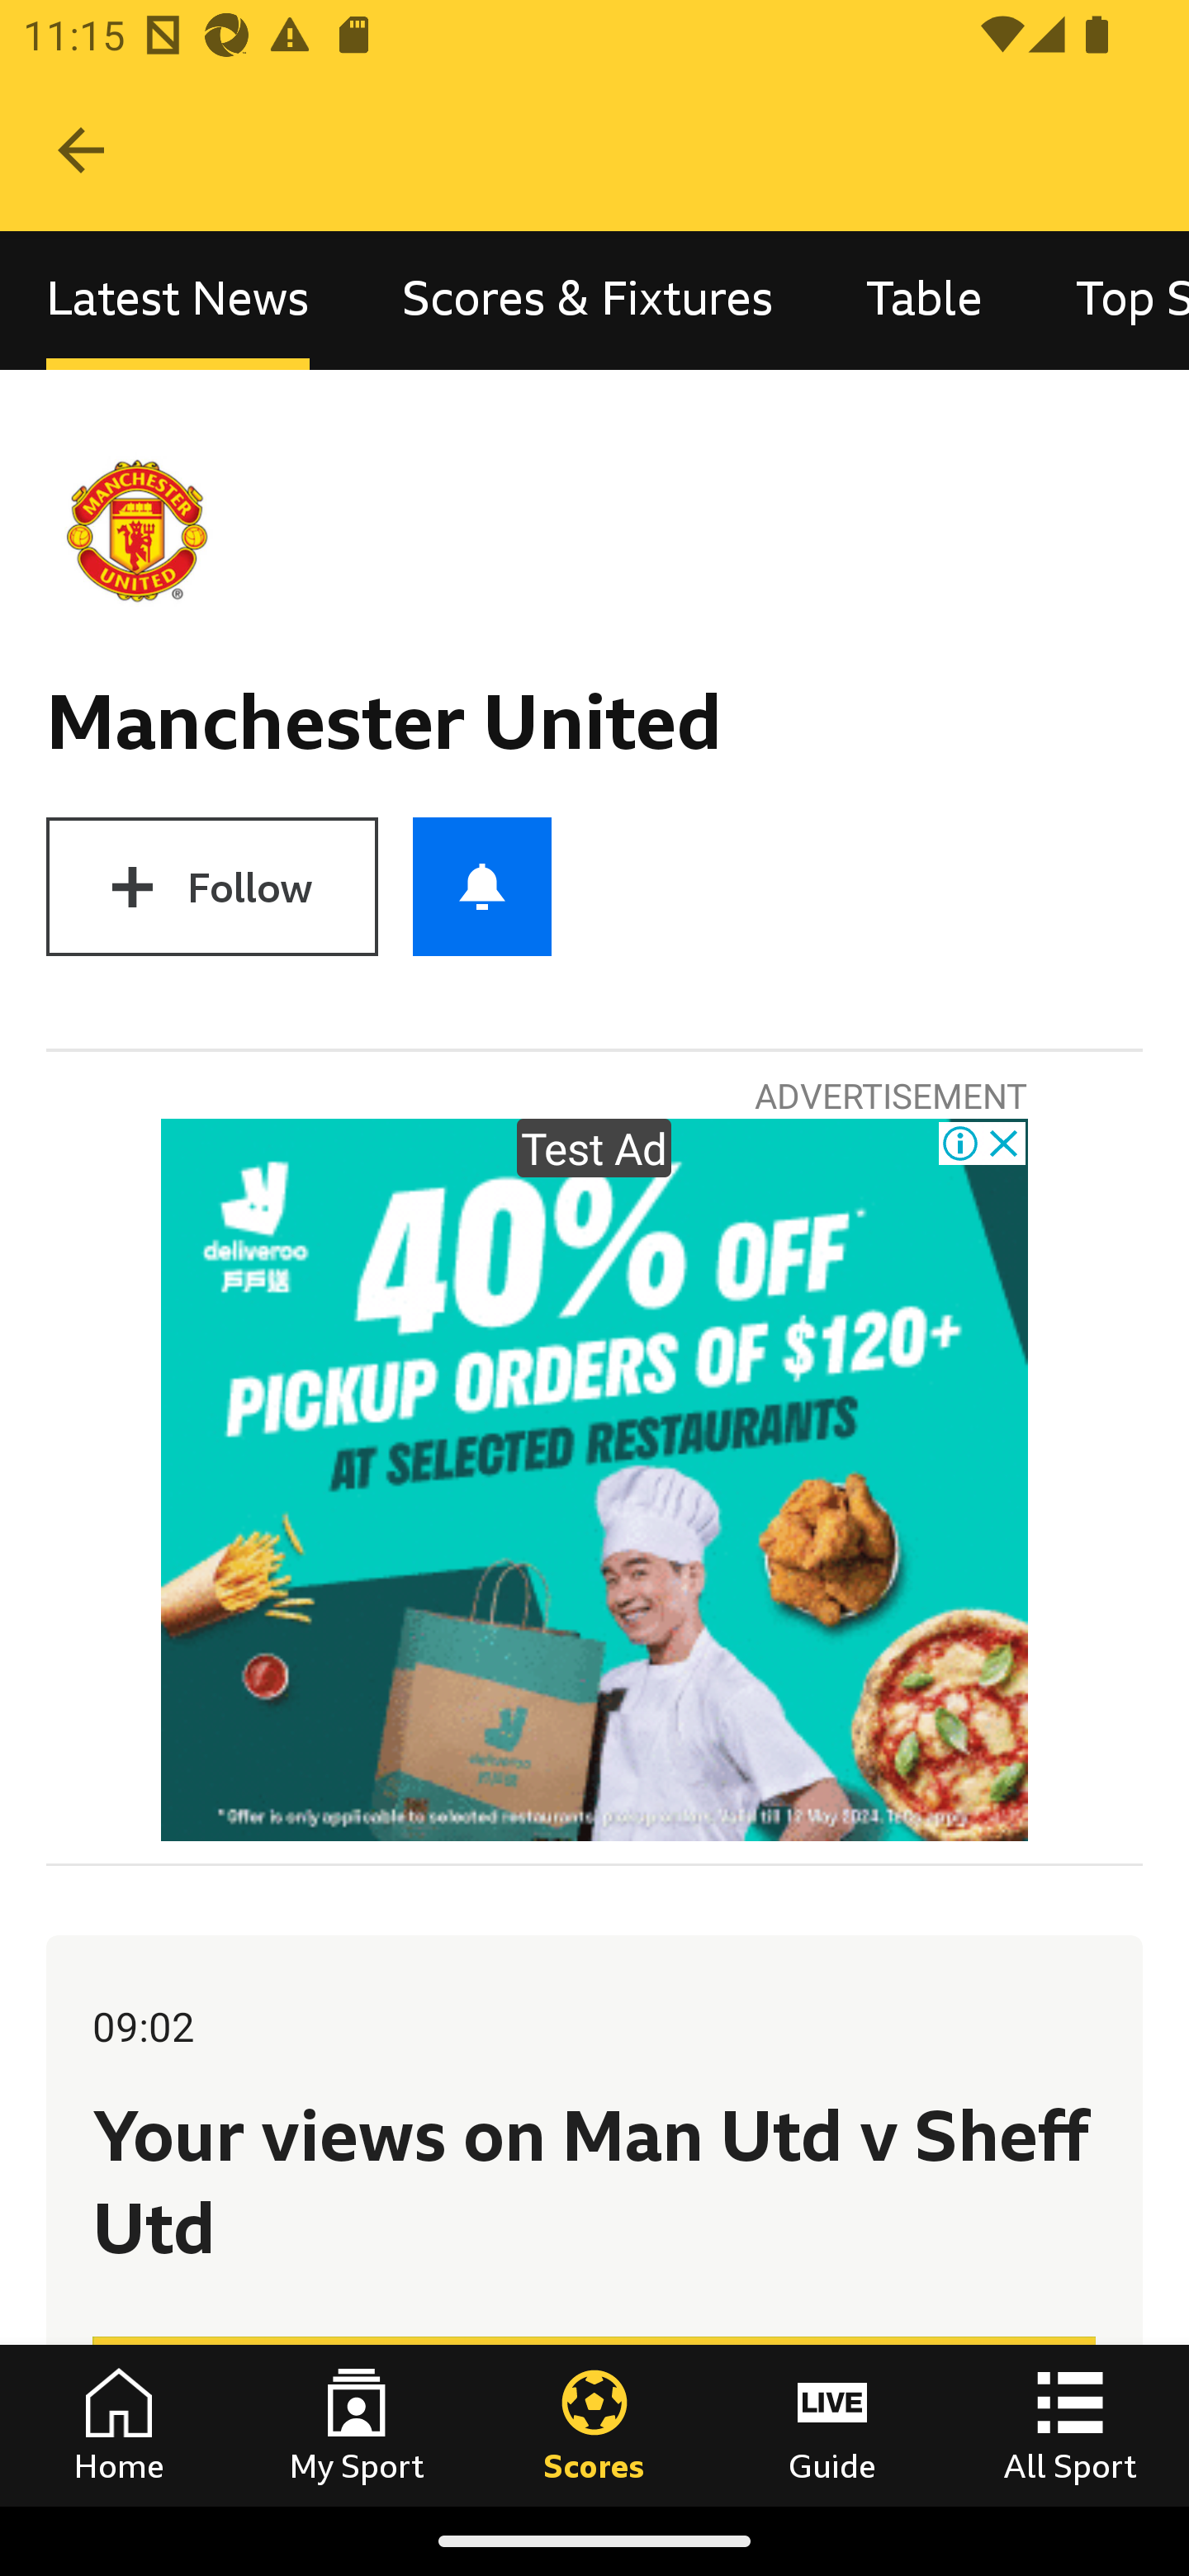  What do you see at coordinates (178, 301) in the screenshot?
I see `Latest News, selected Latest News` at bounding box center [178, 301].